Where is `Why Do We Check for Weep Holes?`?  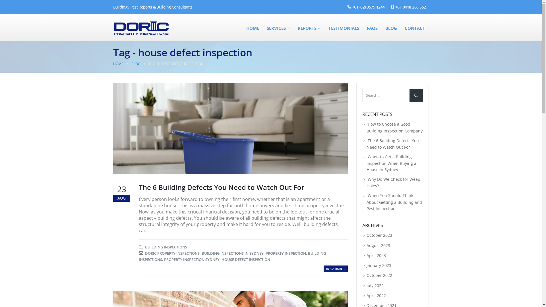 Why Do We Check for Weep Holes? is located at coordinates (393, 182).